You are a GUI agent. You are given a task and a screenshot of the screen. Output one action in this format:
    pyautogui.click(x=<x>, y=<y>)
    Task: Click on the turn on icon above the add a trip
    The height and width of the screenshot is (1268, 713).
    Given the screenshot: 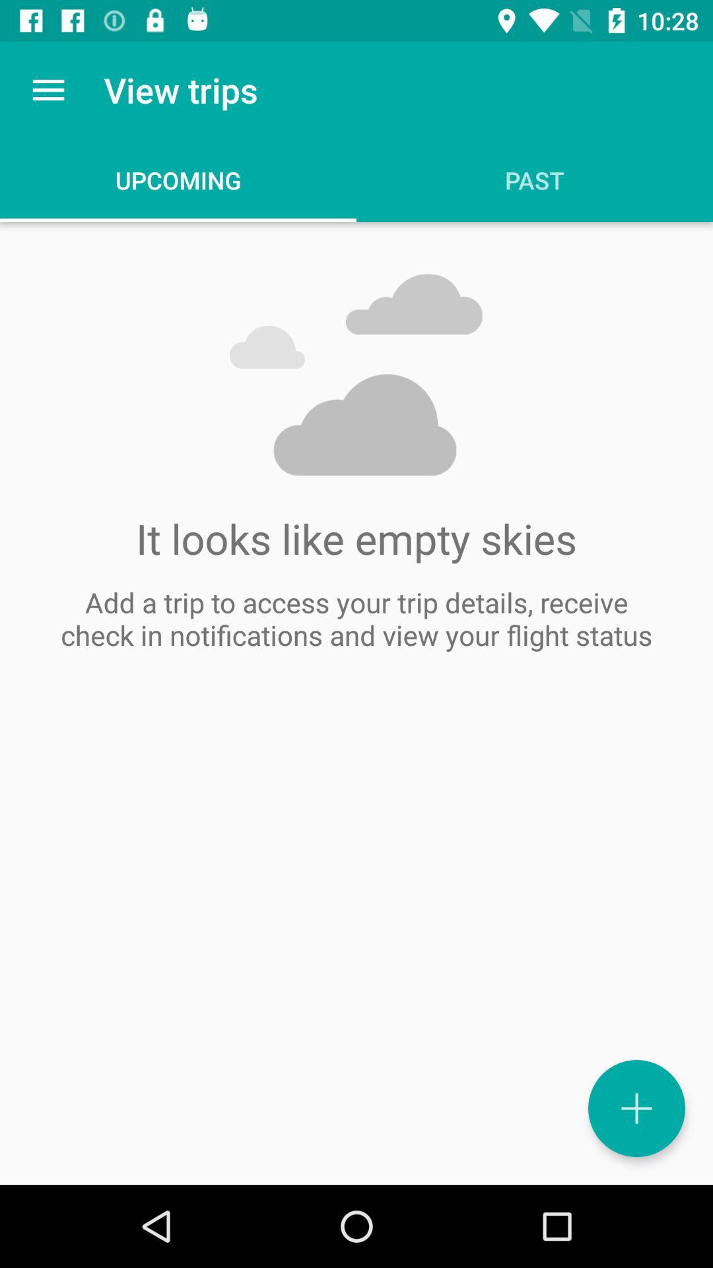 What is the action you would take?
    pyautogui.click(x=48, y=90)
    